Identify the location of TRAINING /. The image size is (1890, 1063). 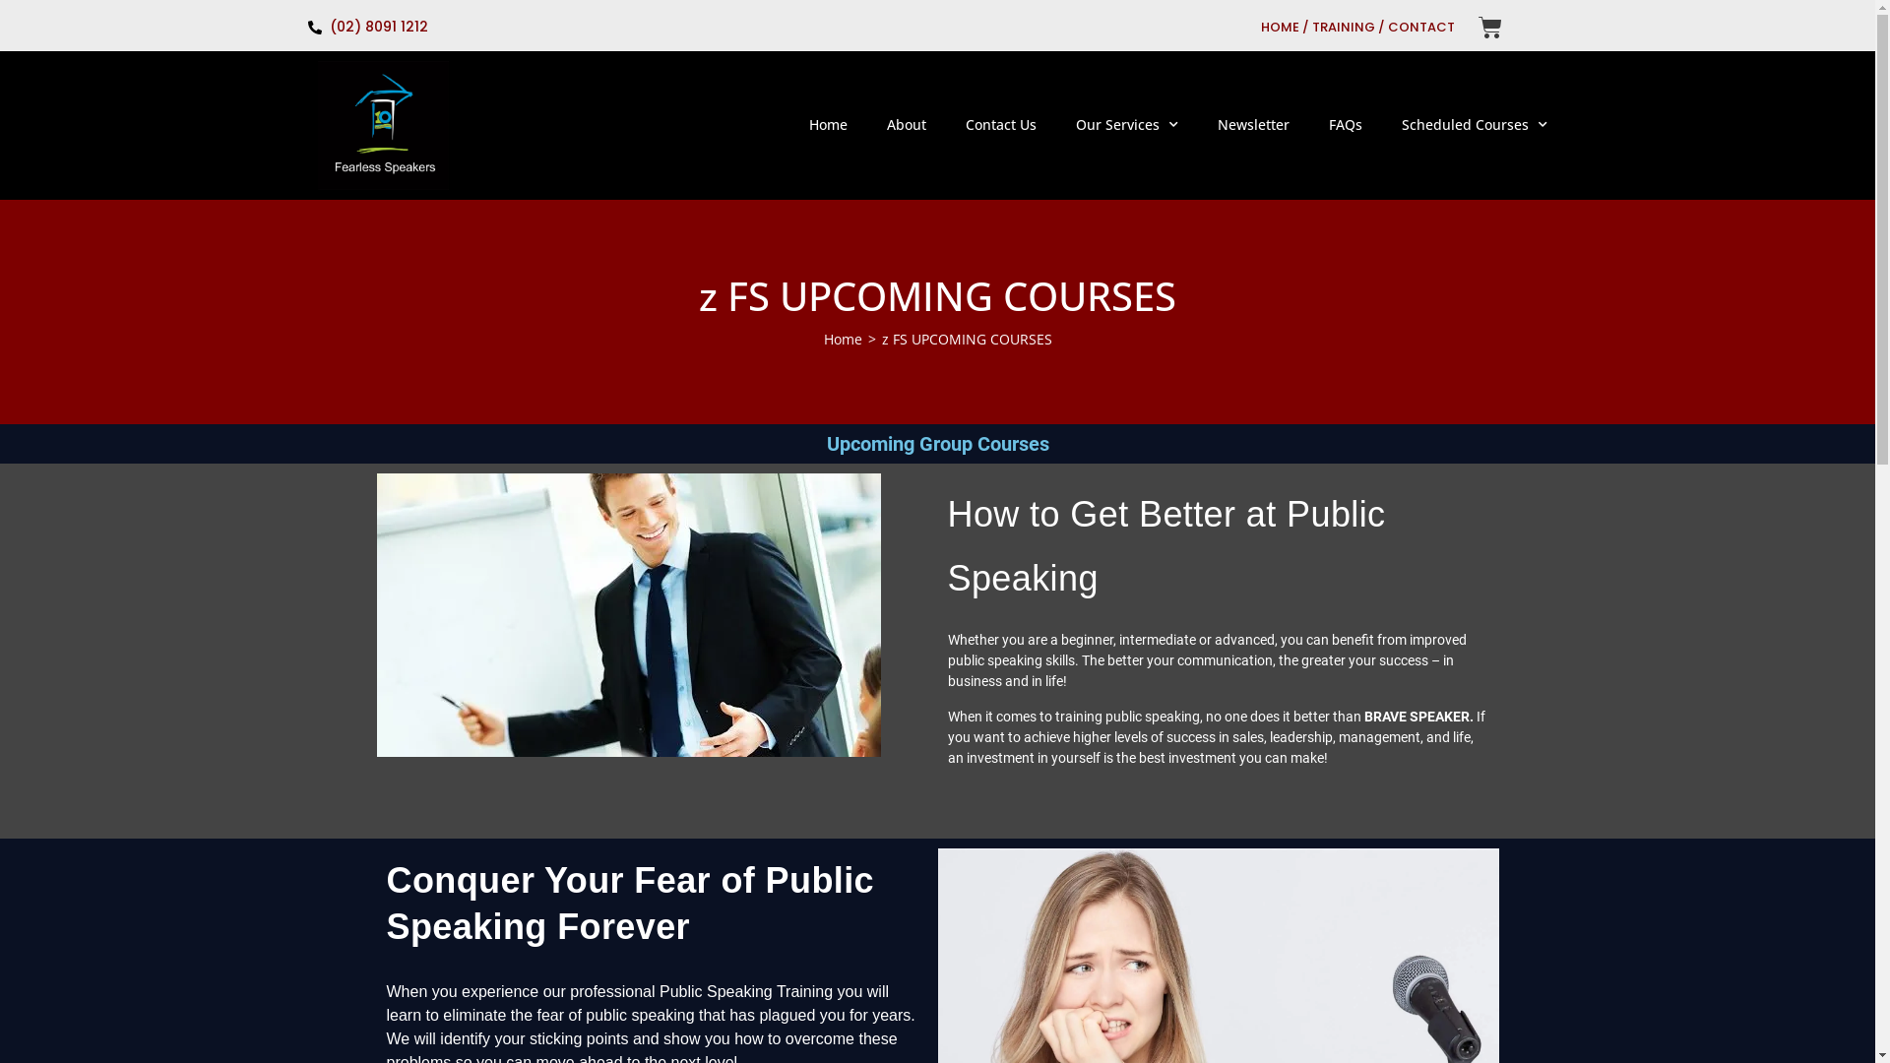
(1349, 27).